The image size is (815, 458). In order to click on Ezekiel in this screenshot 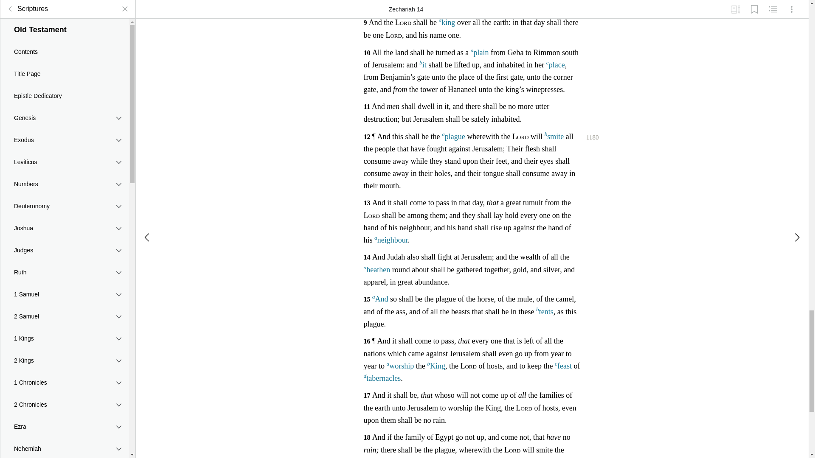, I will do `click(65, 228)`.